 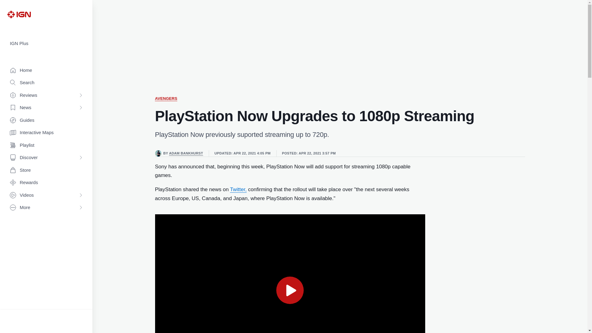 I want to click on Interactive Maps, so click(x=46, y=133).